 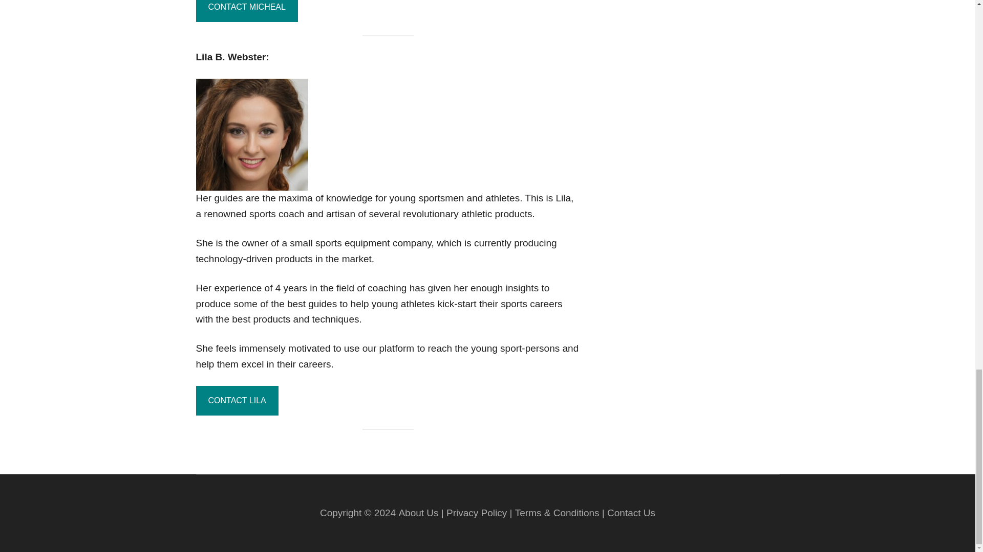 What do you see at coordinates (631, 513) in the screenshot?
I see `Contact Us` at bounding box center [631, 513].